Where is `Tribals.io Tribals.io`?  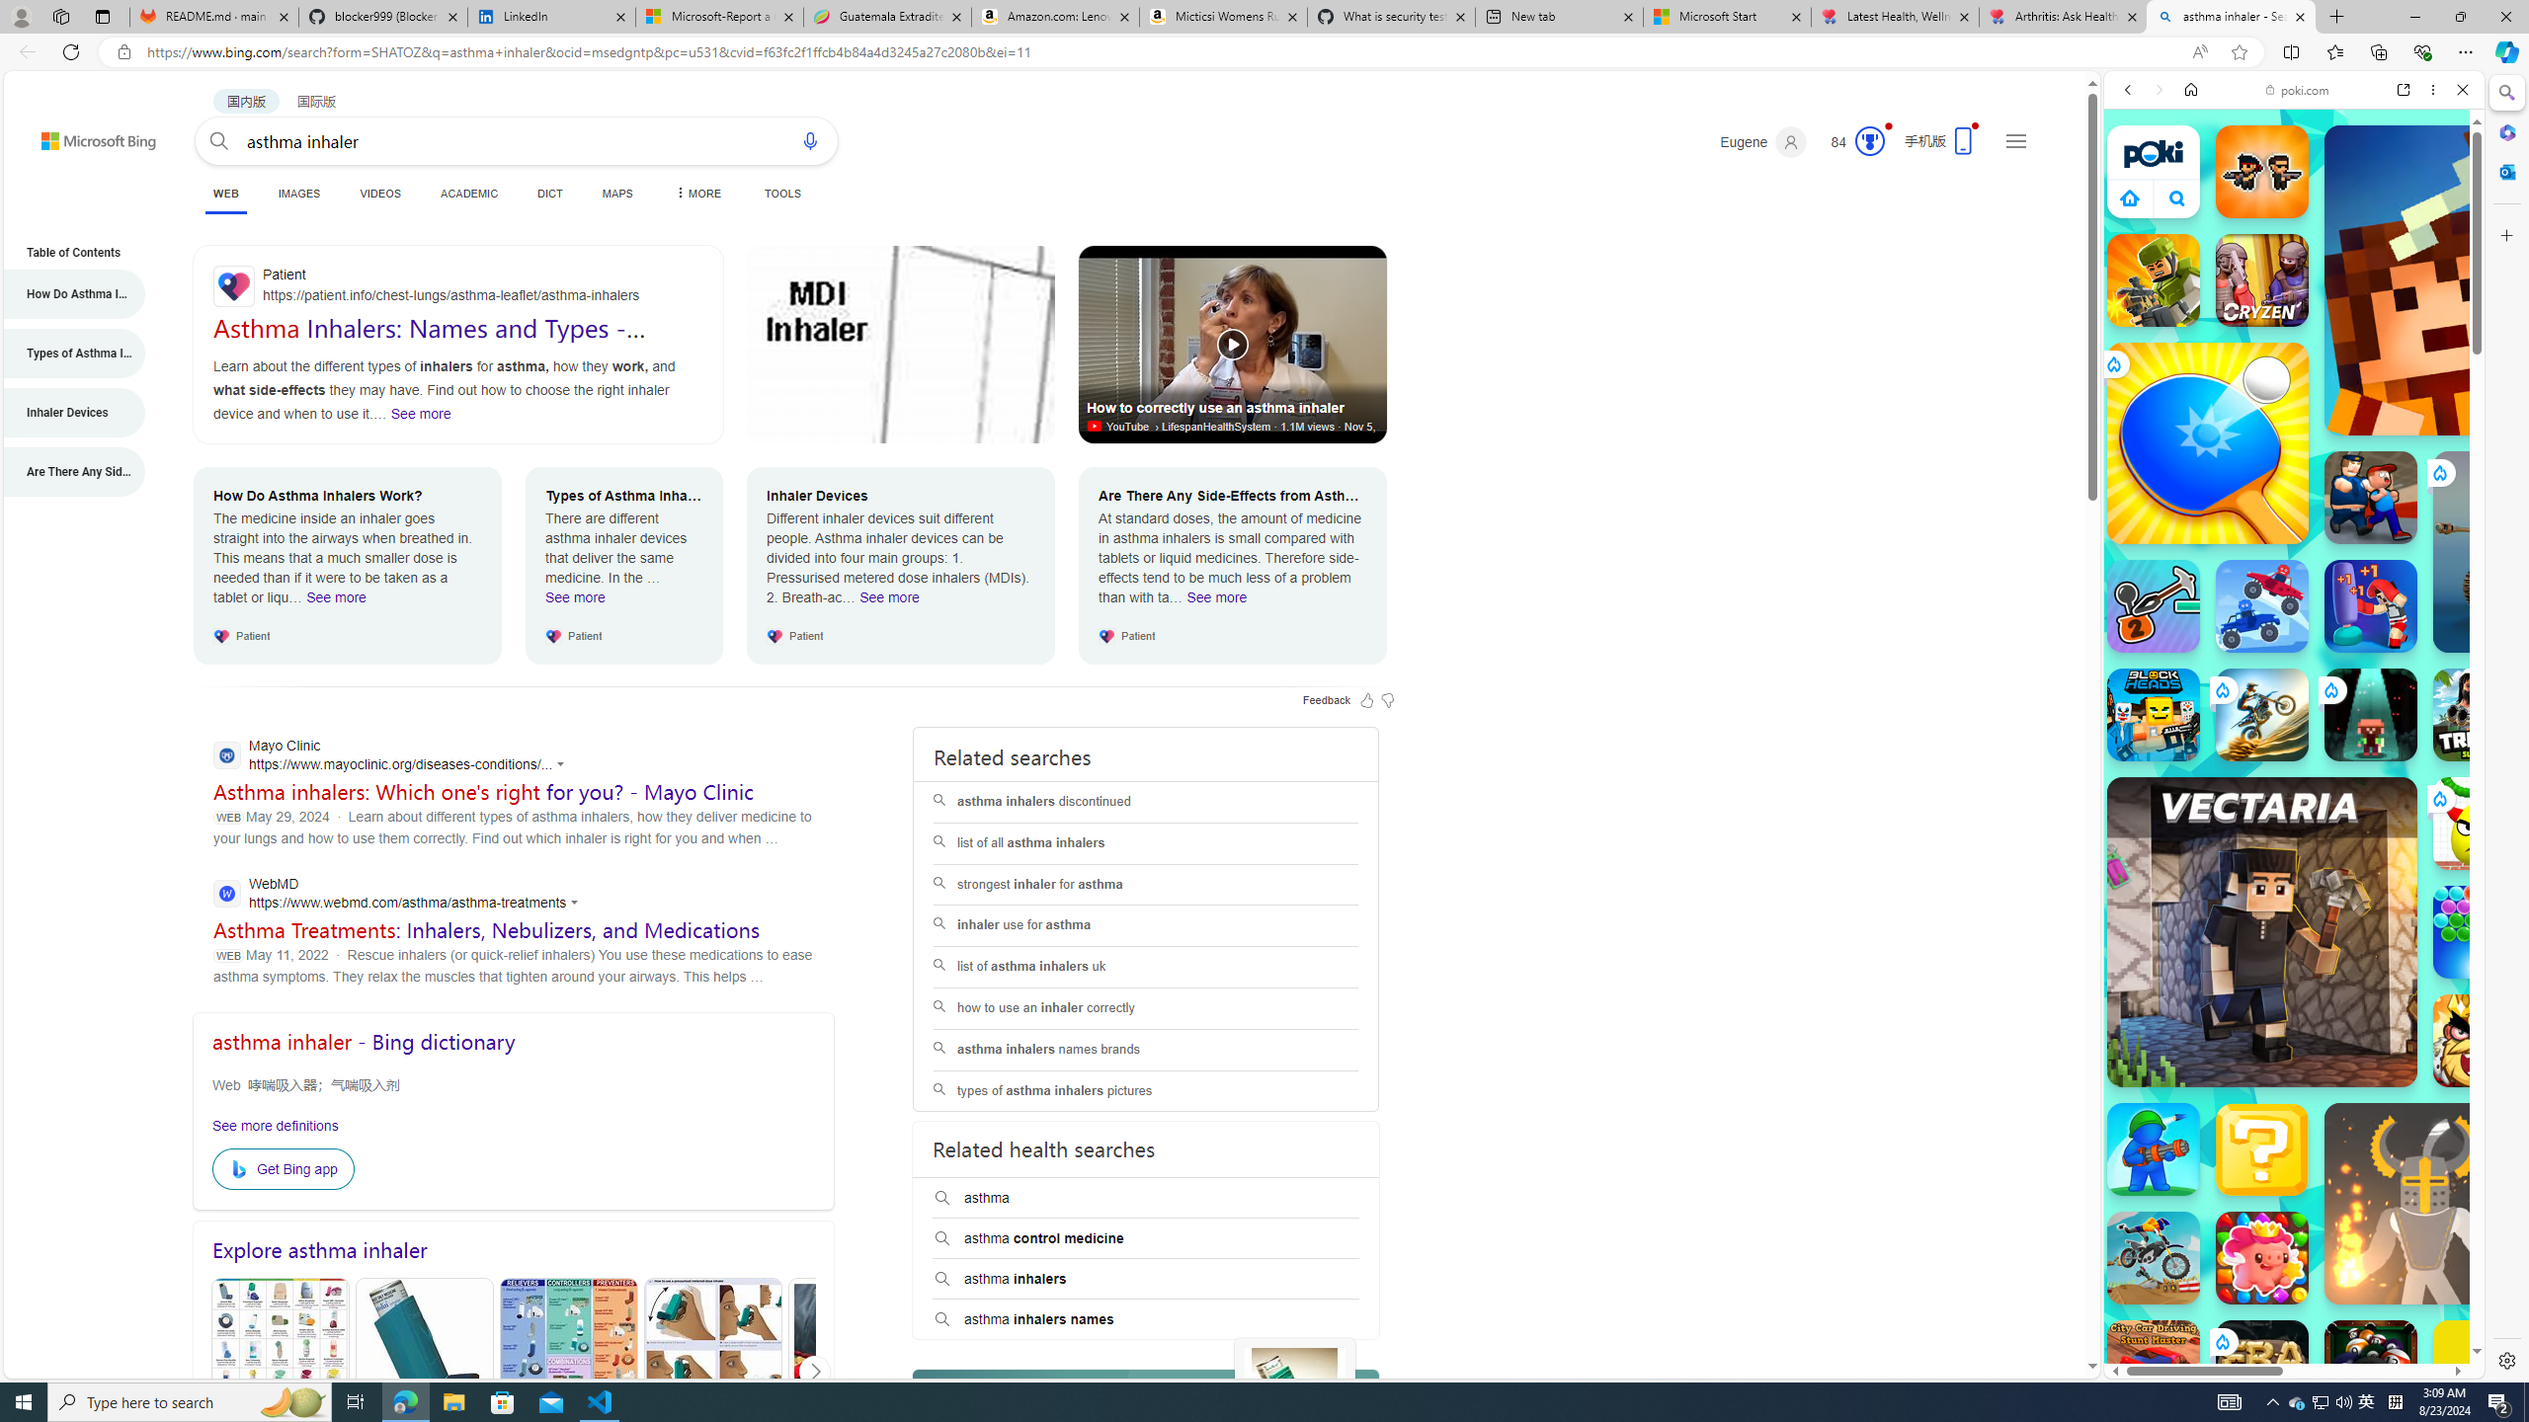
Tribals.io Tribals.io is located at coordinates (2480, 714).